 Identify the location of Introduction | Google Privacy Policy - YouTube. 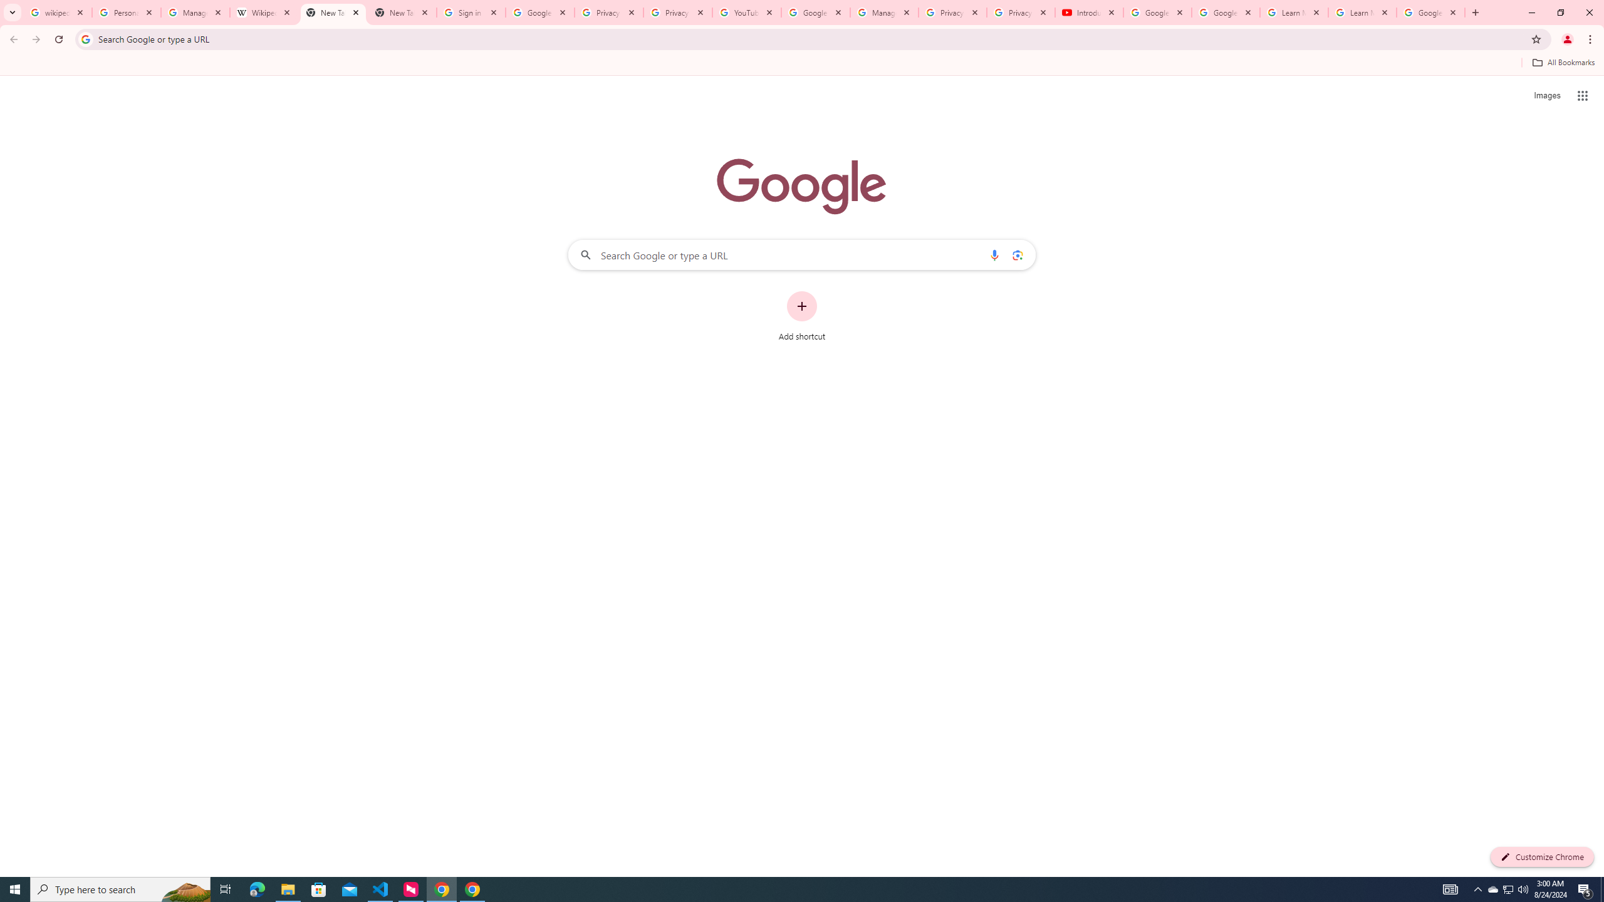
(1089, 13).